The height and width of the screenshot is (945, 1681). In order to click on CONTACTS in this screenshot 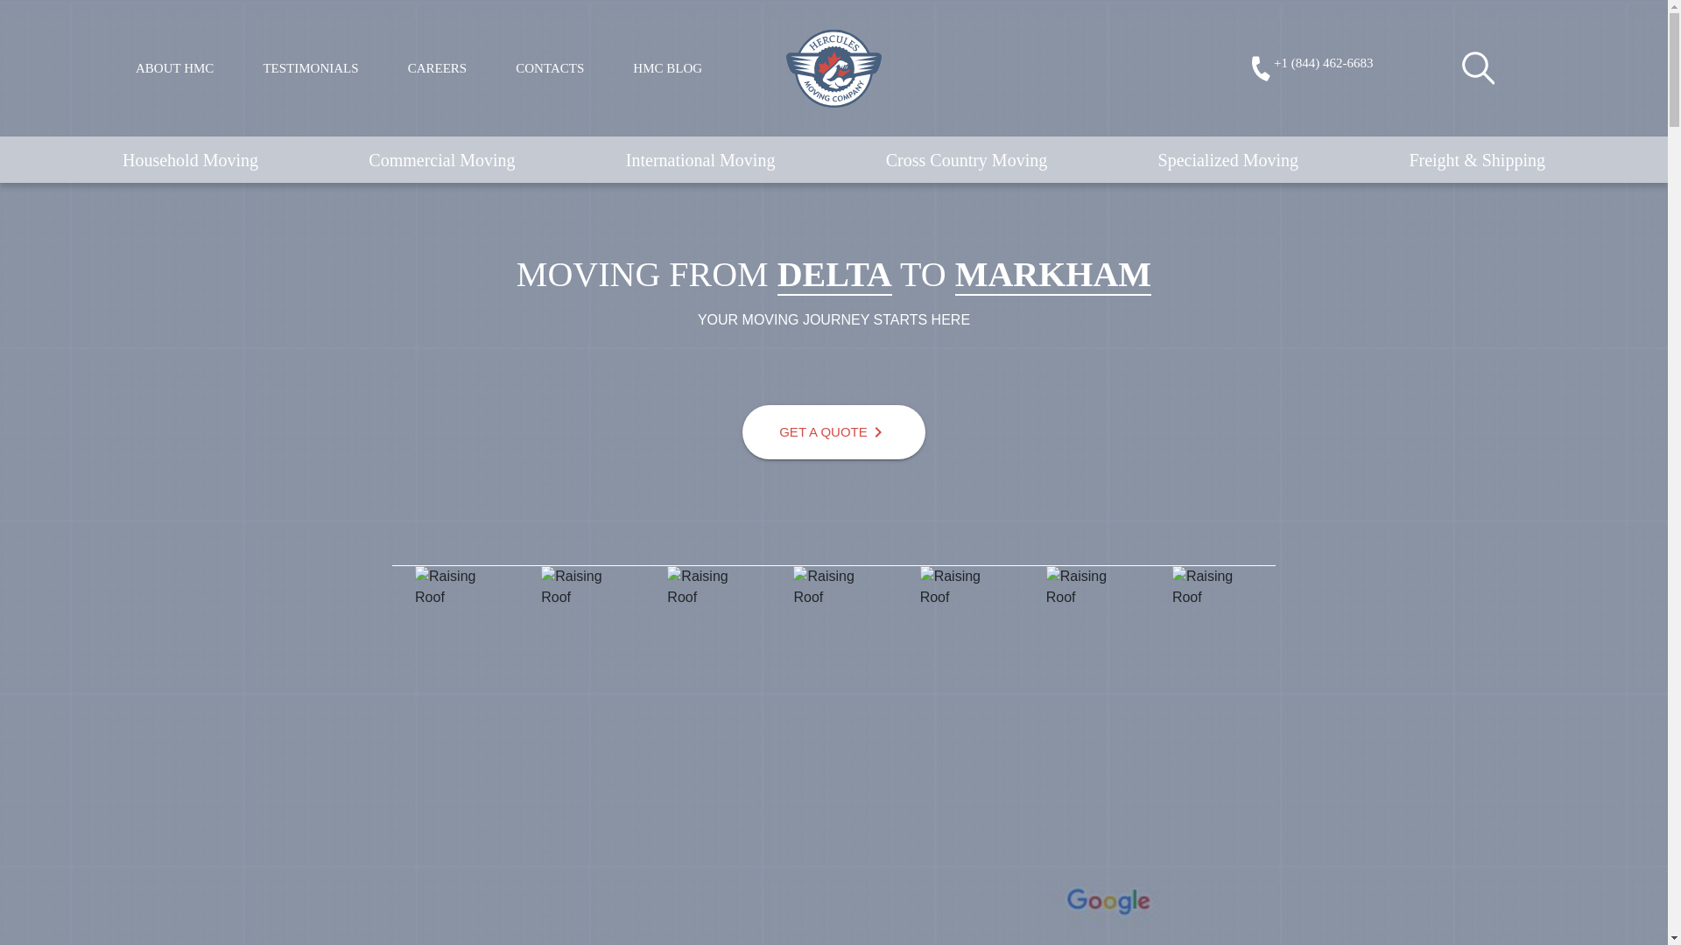, I will do `click(550, 68)`.